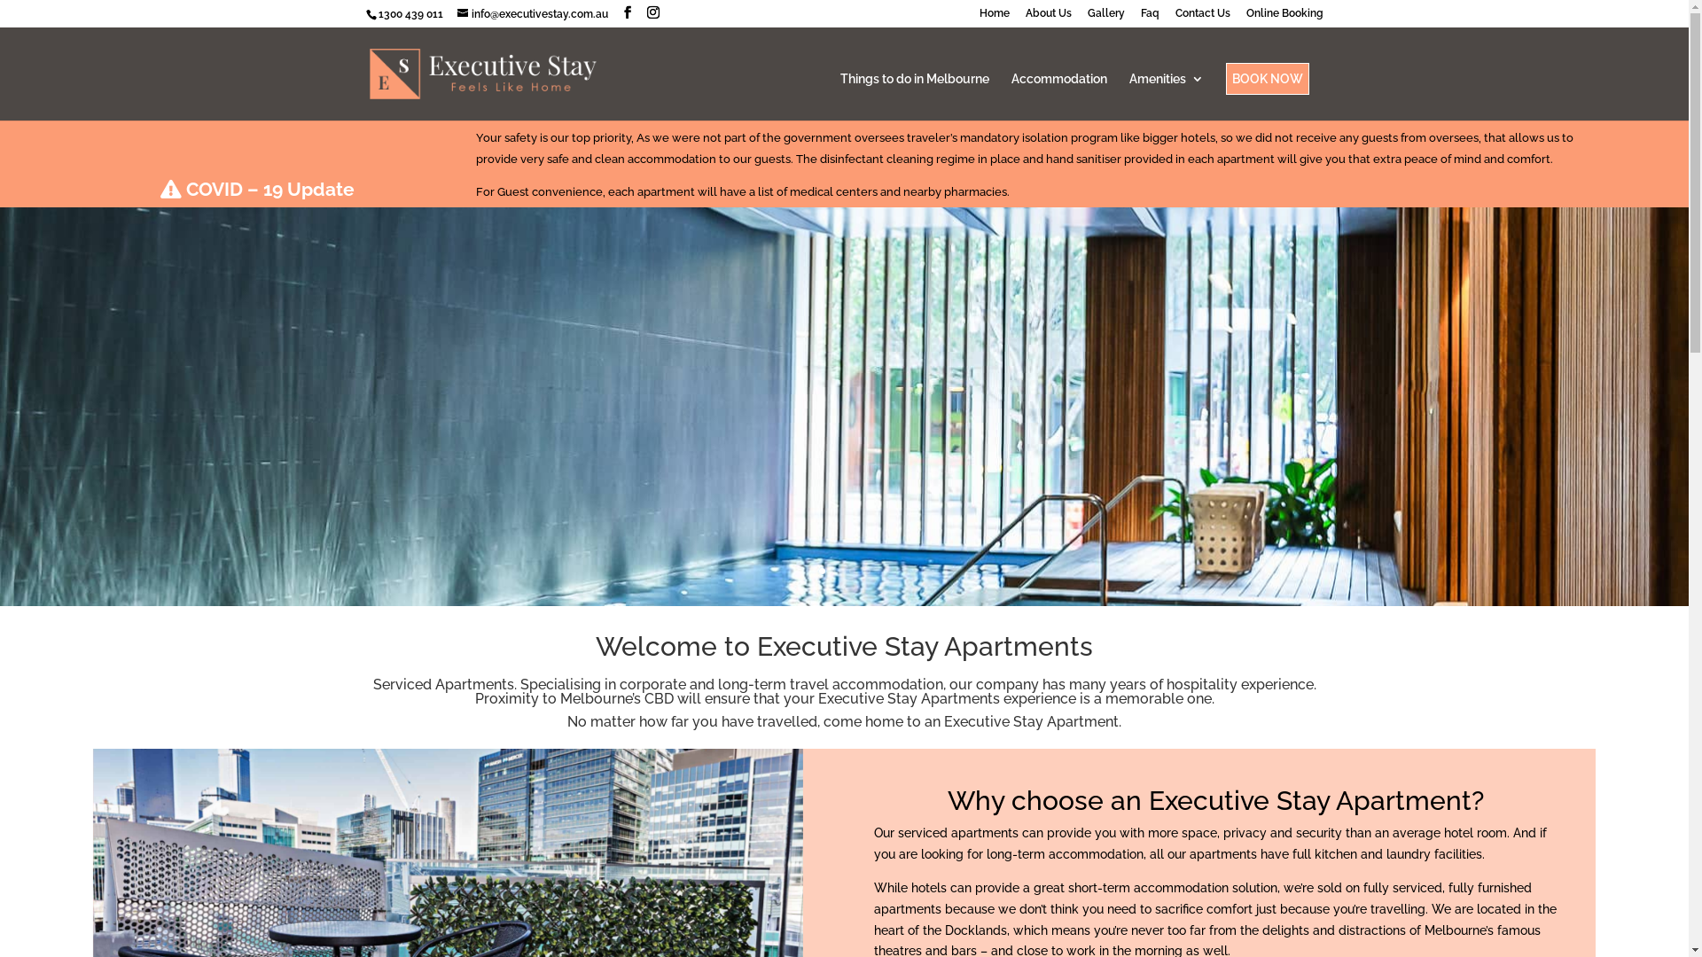 The image size is (1702, 957). Describe the element at coordinates (1267, 79) in the screenshot. I see `BOOK NOW` at that location.